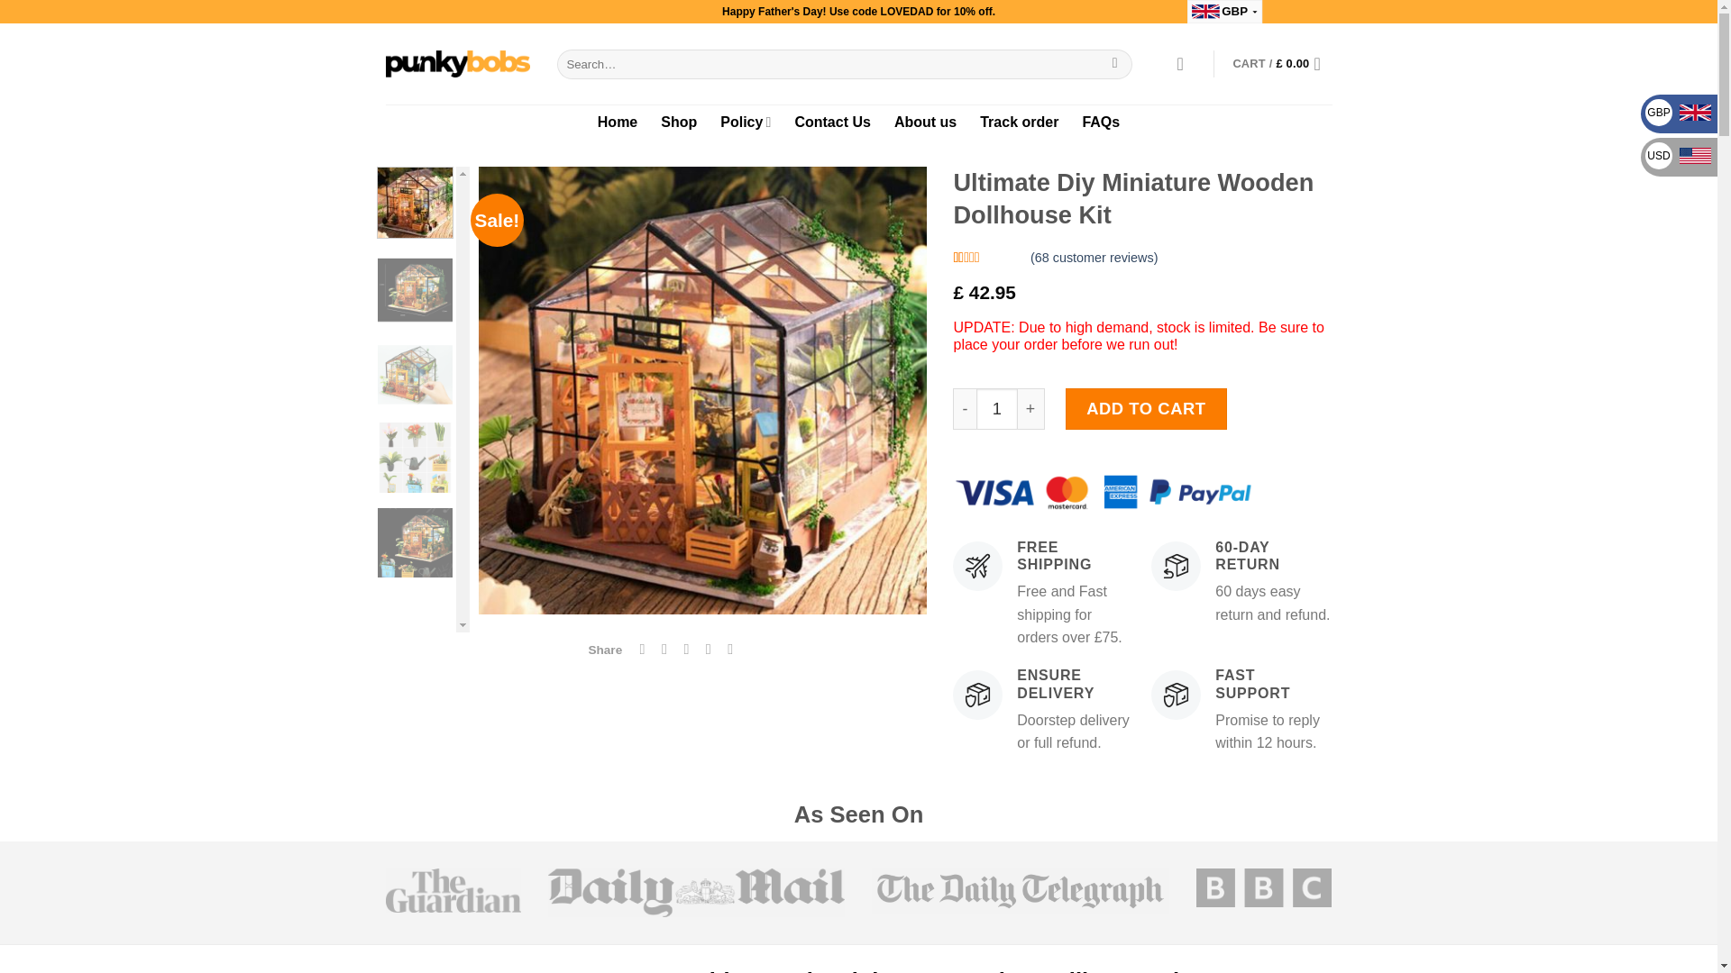  I want to click on Policy, so click(745, 122).